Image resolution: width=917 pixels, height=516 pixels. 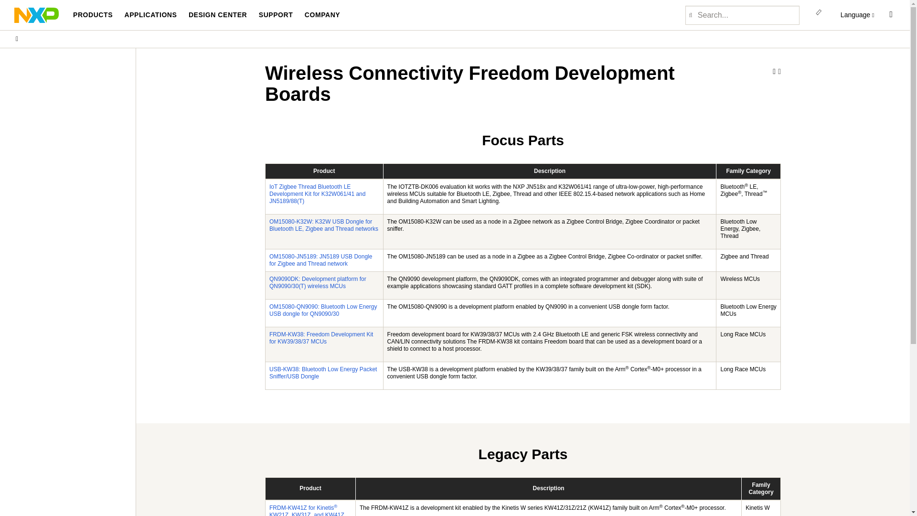 I want to click on Share via Email, so click(x=774, y=72).